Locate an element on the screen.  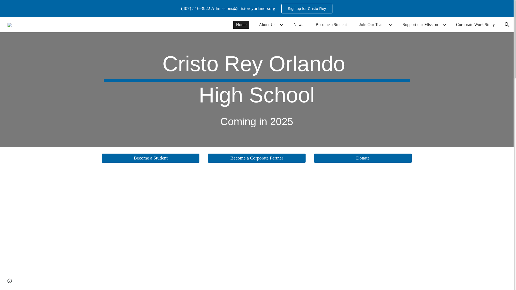
Sign up for Cristo Rey is located at coordinates (307, 9).